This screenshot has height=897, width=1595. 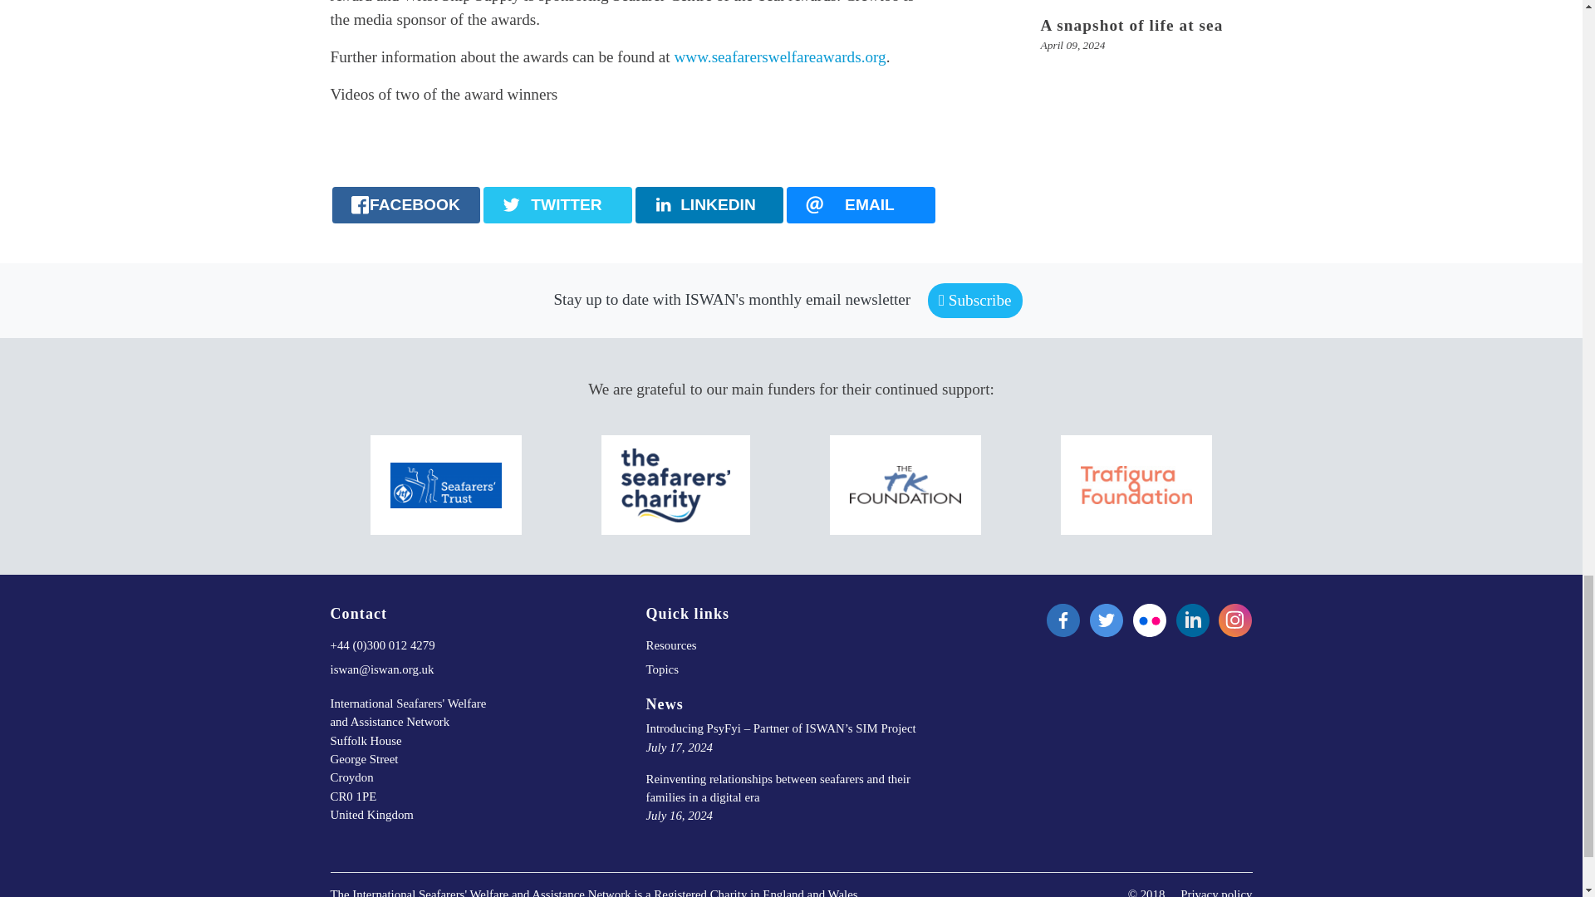 I want to click on The TK Foundation, so click(x=905, y=484).